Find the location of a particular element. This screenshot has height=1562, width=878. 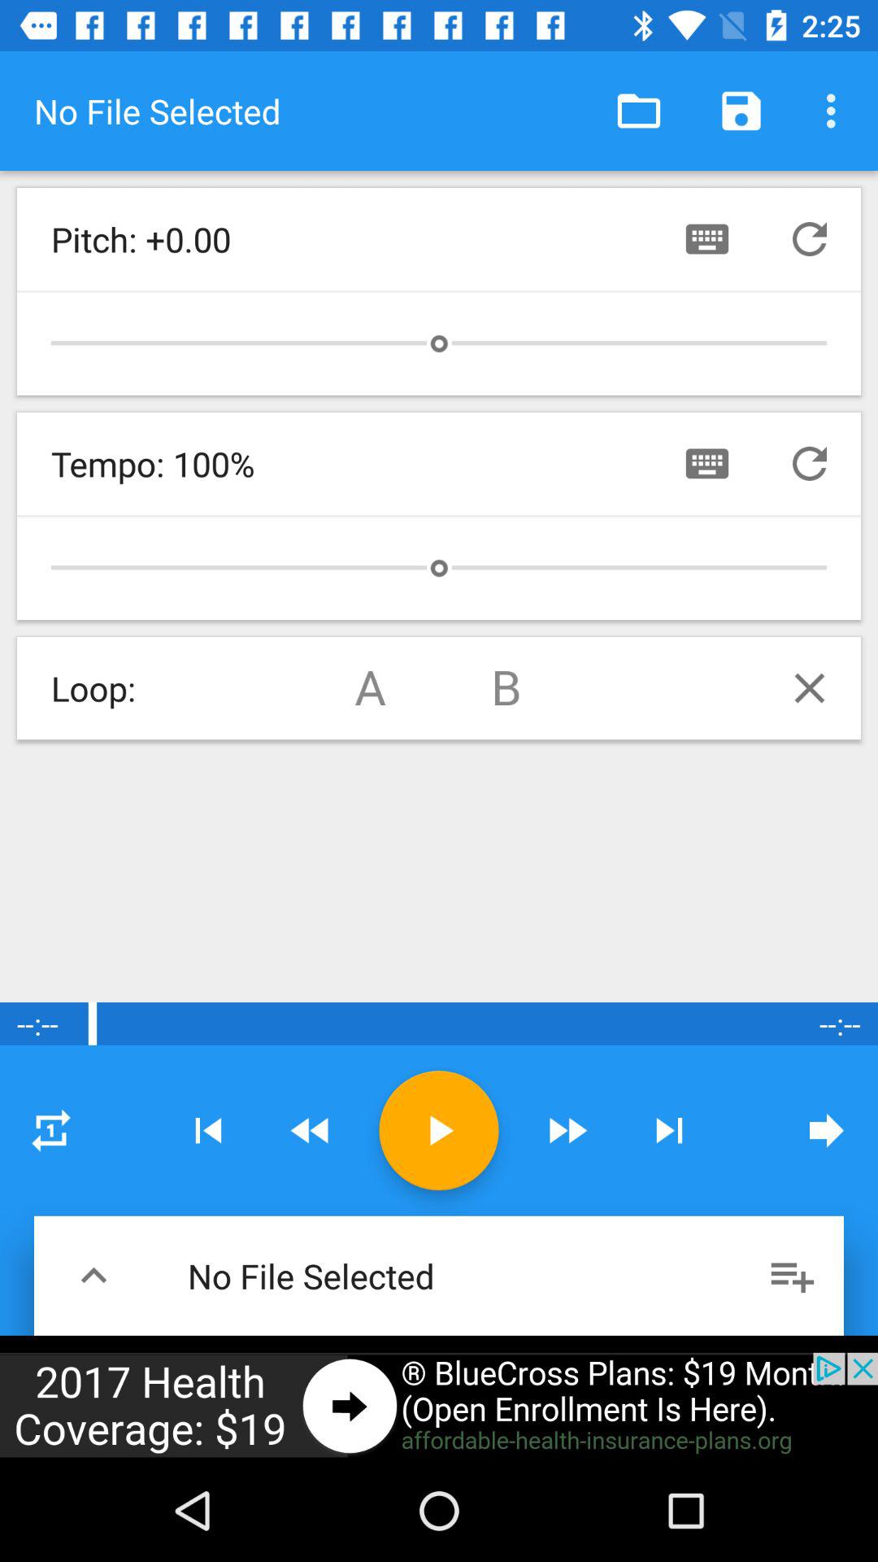

settings is located at coordinates (51, 1130).